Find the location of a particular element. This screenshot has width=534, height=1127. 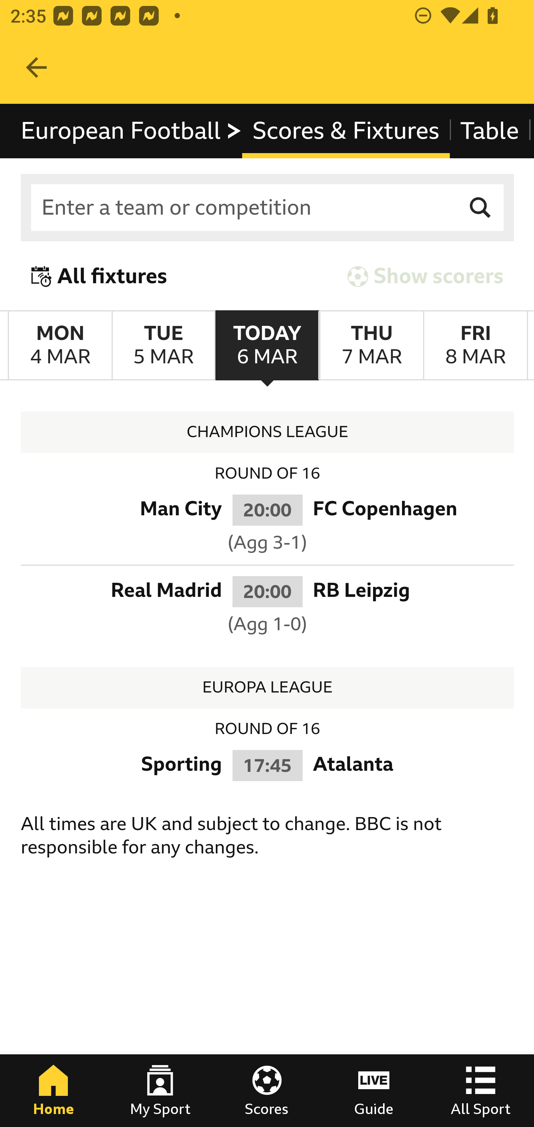

European Football  is located at coordinates (131, 130).